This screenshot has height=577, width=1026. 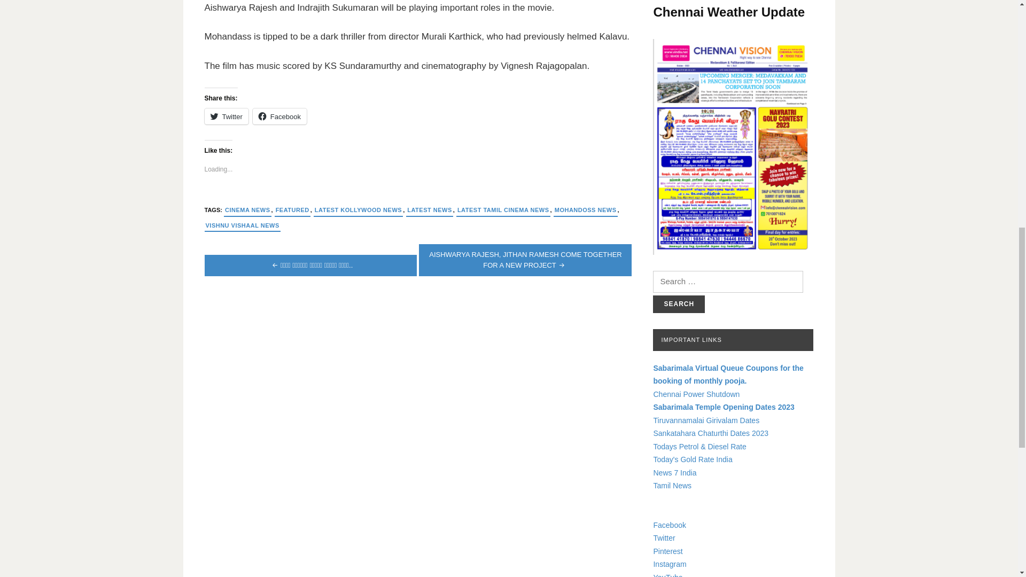 What do you see at coordinates (733, 147) in the screenshot?
I see `Chennaivision Epaper` at bounding box center [733, 147].